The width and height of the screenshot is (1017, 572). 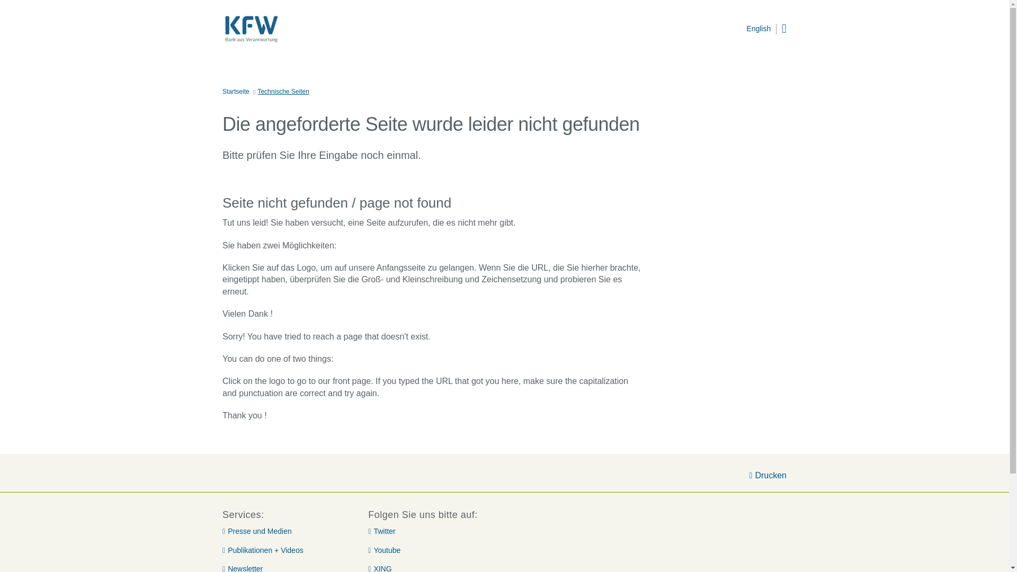 I want to click on Services:, so click(x=286, y=515).